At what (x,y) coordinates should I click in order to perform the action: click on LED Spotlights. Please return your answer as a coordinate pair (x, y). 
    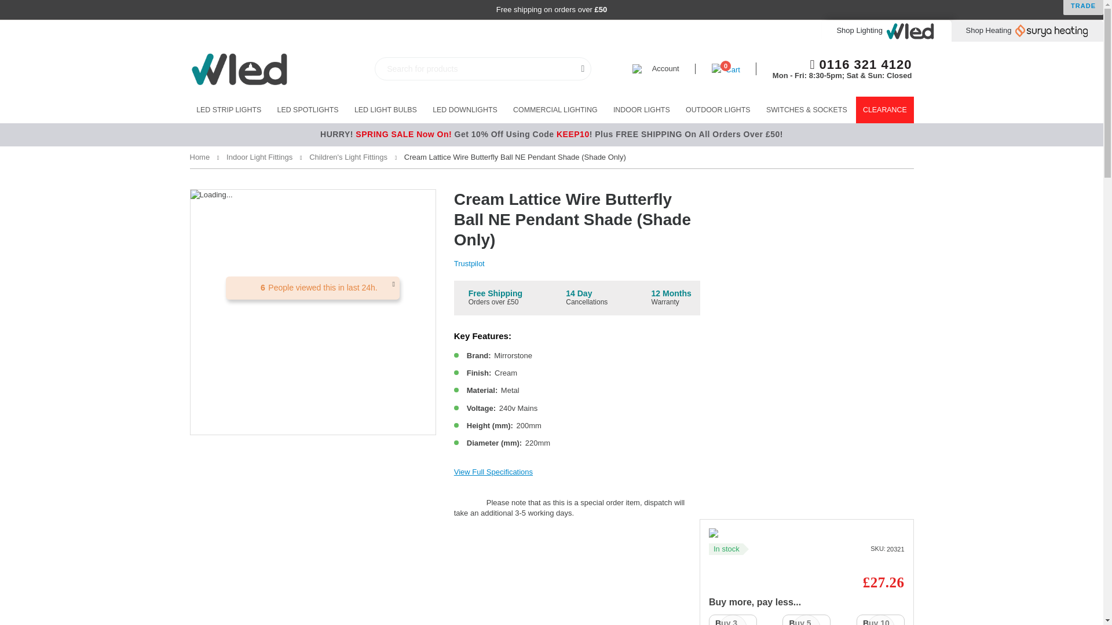
    Looking at the image, I should click on (308, 110).